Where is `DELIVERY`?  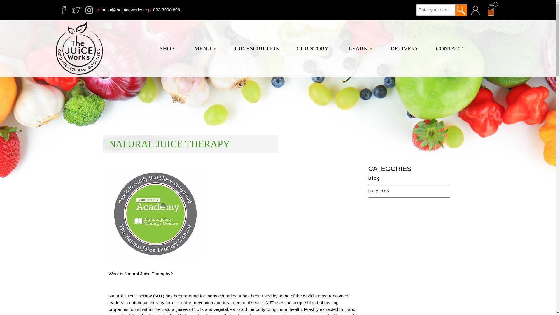
DELIVERY is located at coordinates (405, 48).